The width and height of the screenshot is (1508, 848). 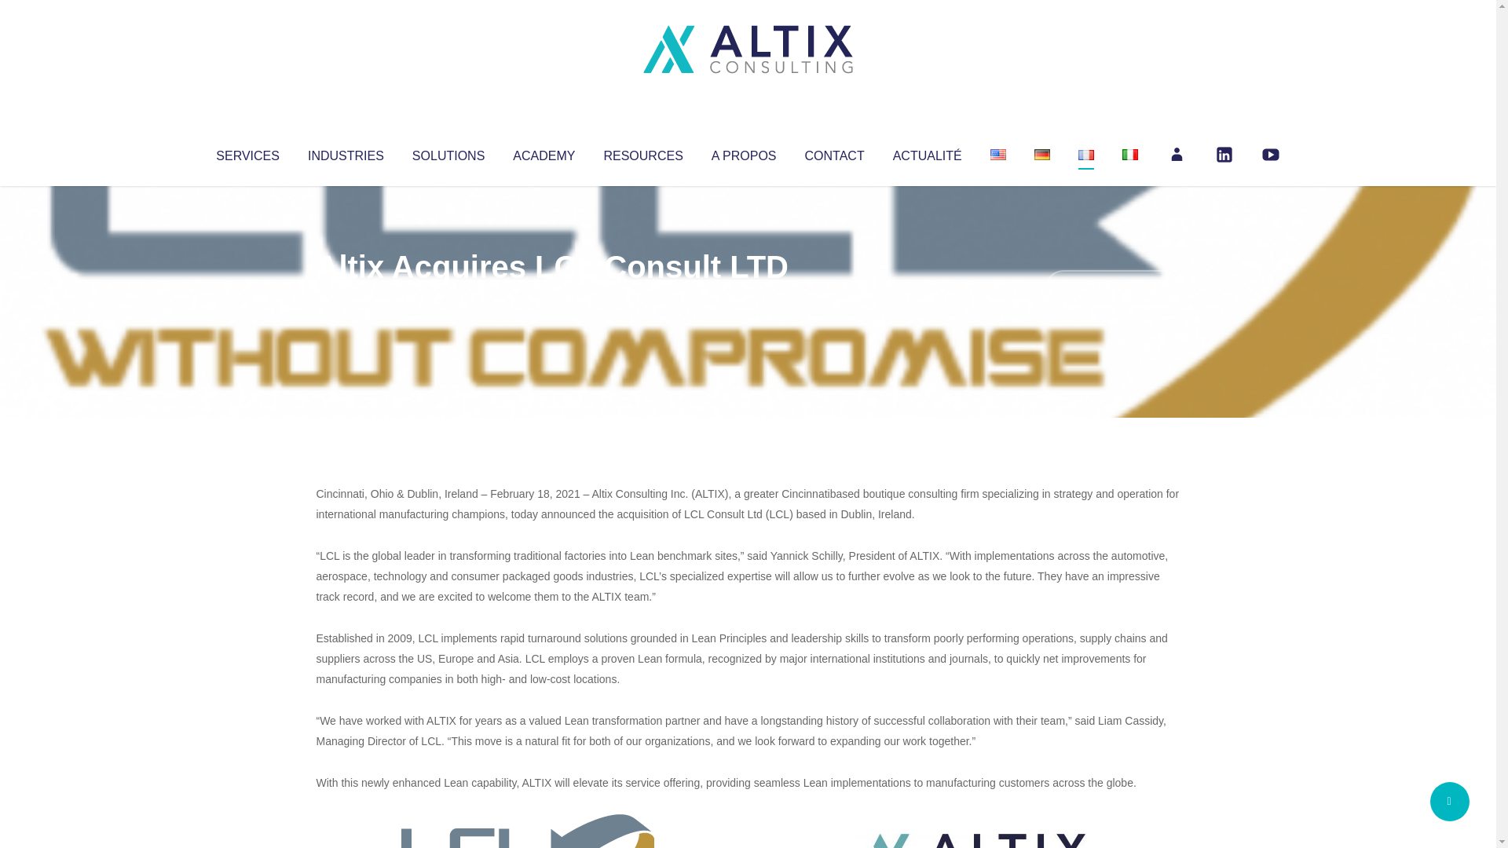 What do you see at coordinates (549, 298) in the screenshot?
I see `Uncategorized` at bounding box center [549, 298].